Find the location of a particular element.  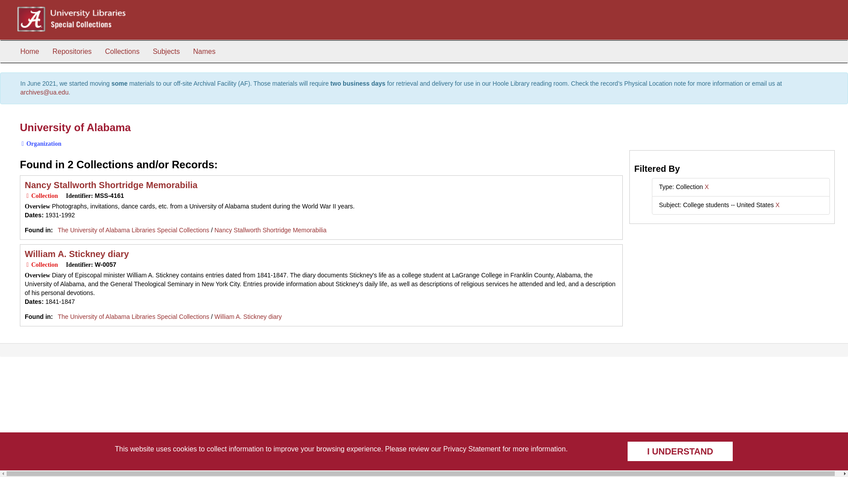

Home is located at coordinates (29, 51).